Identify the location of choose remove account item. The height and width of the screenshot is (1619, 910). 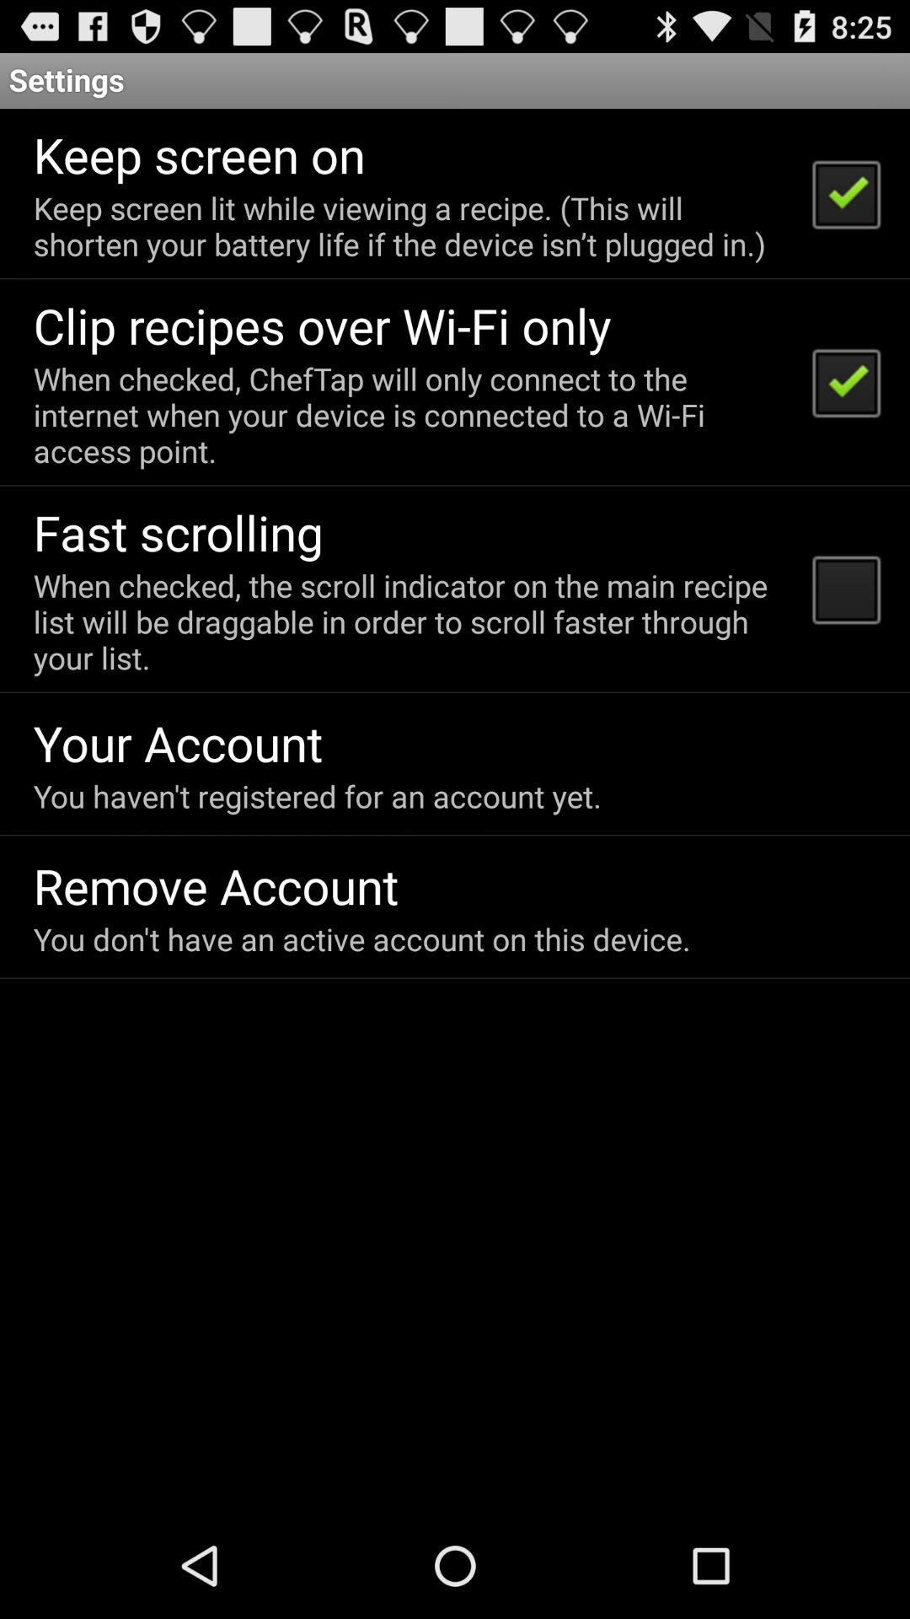
(216, 885).